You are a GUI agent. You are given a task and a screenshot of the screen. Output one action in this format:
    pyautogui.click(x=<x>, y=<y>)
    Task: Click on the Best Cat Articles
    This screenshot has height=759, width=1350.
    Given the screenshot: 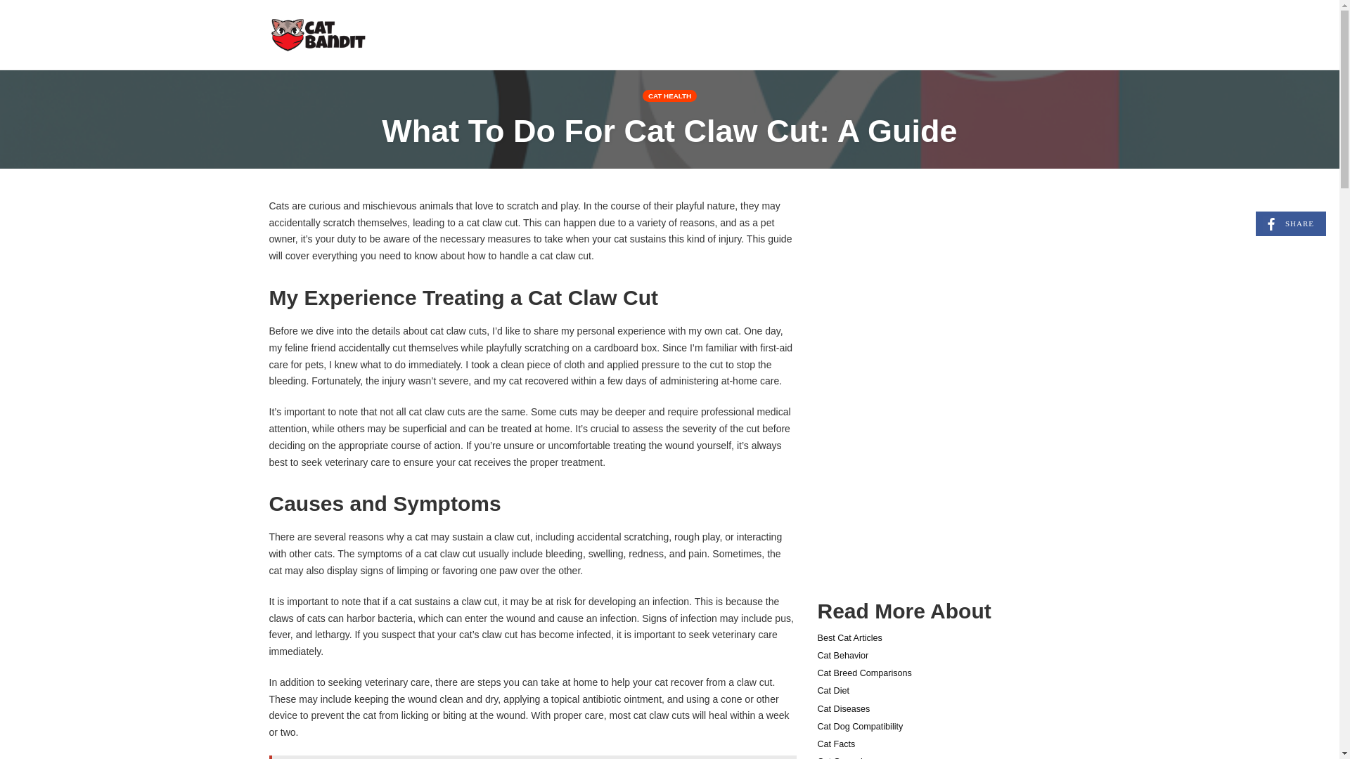 What is the action you would take?
    pyautogui.click(x=849, y=637)
    